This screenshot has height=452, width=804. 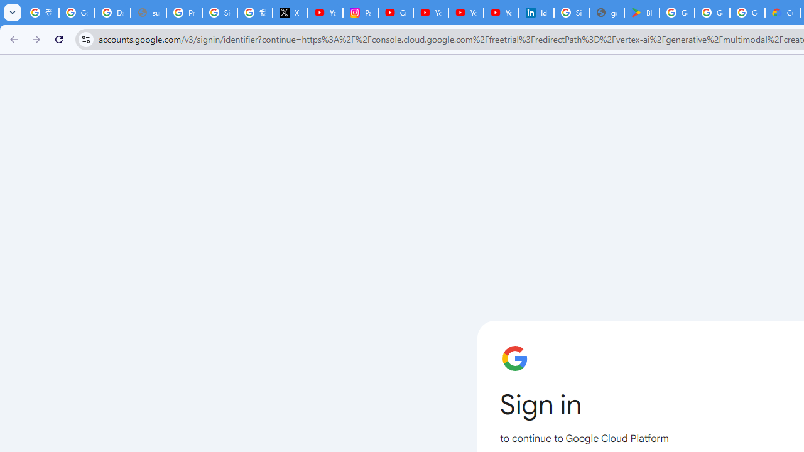 What do you see at coordinates (220, 13) in the screenshot?
I see `Sign in - Google Accounts` at bounding box center [220, 13].